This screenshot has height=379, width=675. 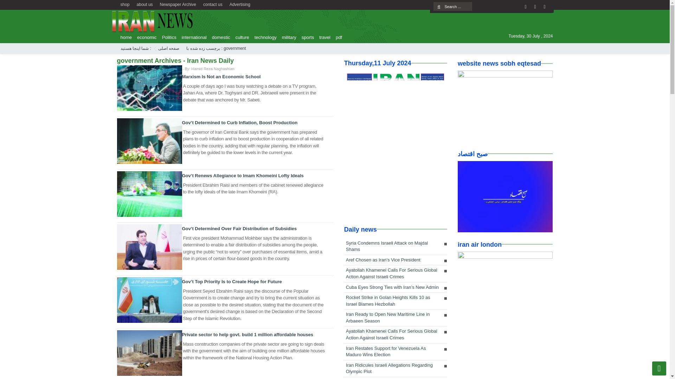 What do you see at coordinates (287, 37) in the screenshot?
I see `military` at bounding box center [287, 37].